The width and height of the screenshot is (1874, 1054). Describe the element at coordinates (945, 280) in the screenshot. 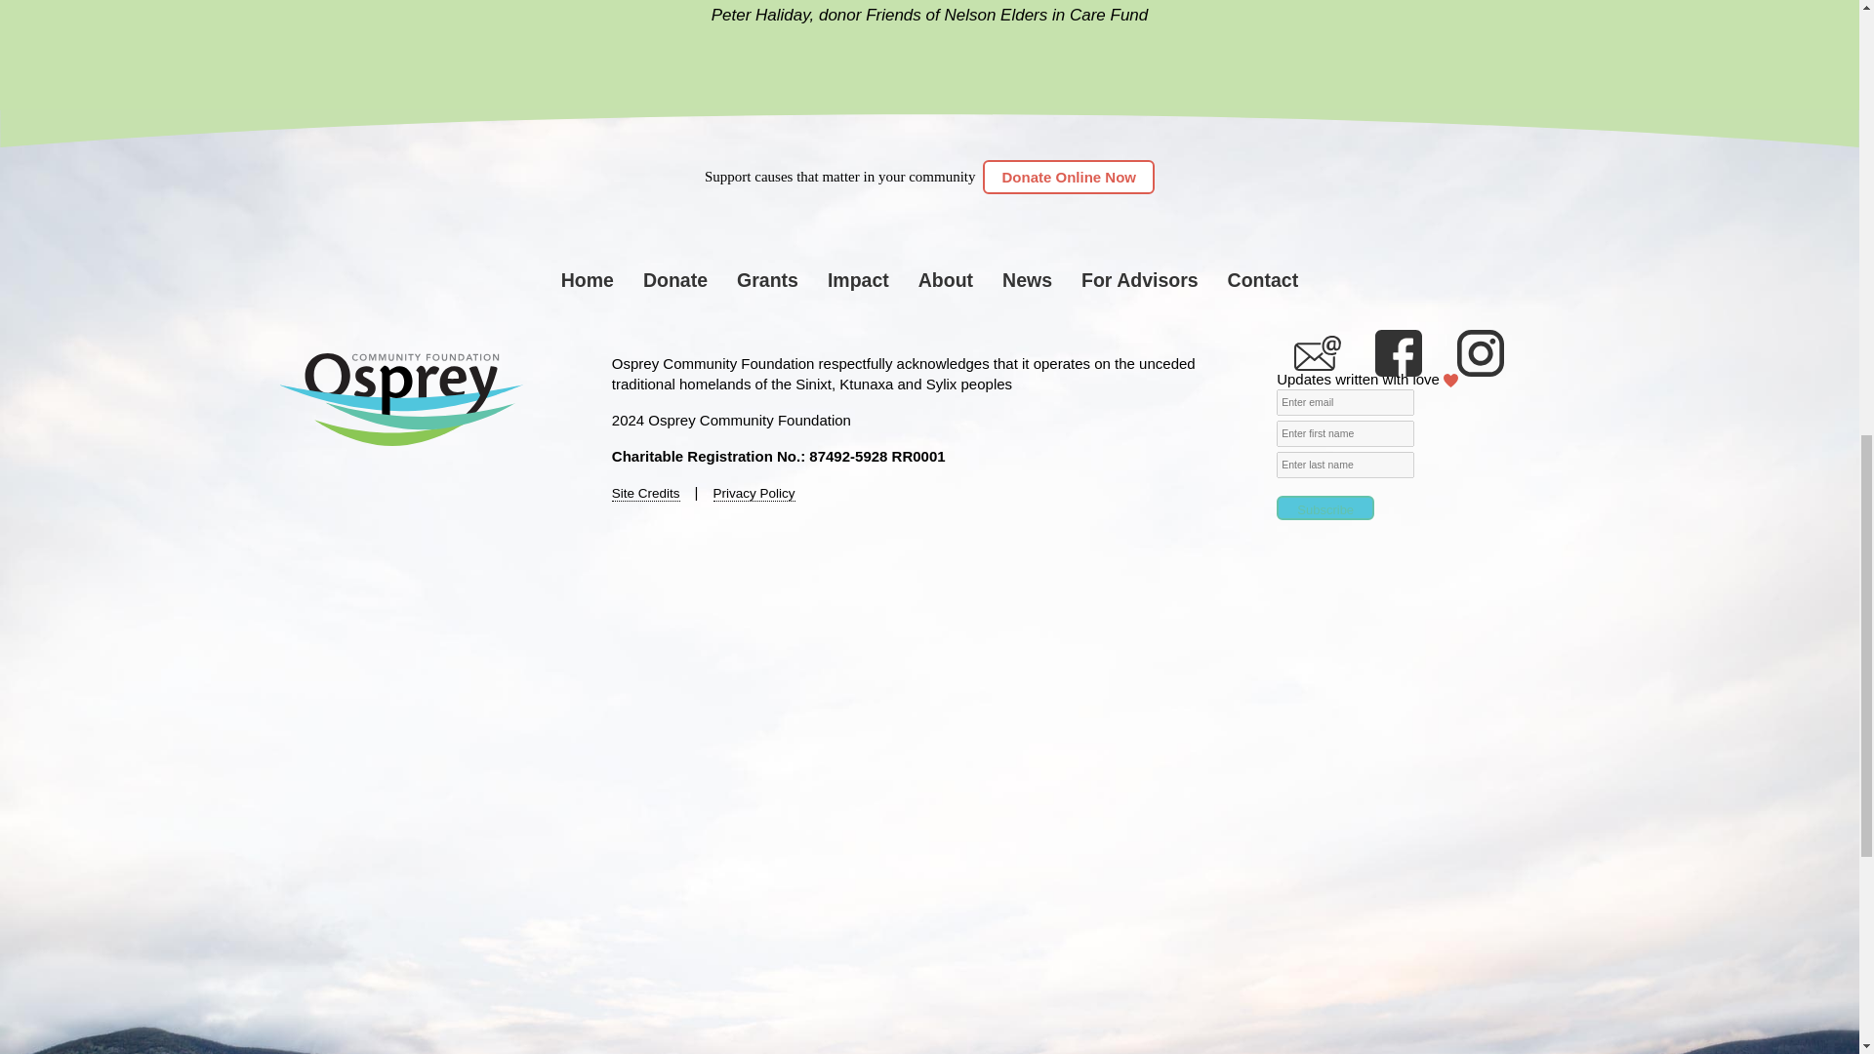

I see `About` at that location.